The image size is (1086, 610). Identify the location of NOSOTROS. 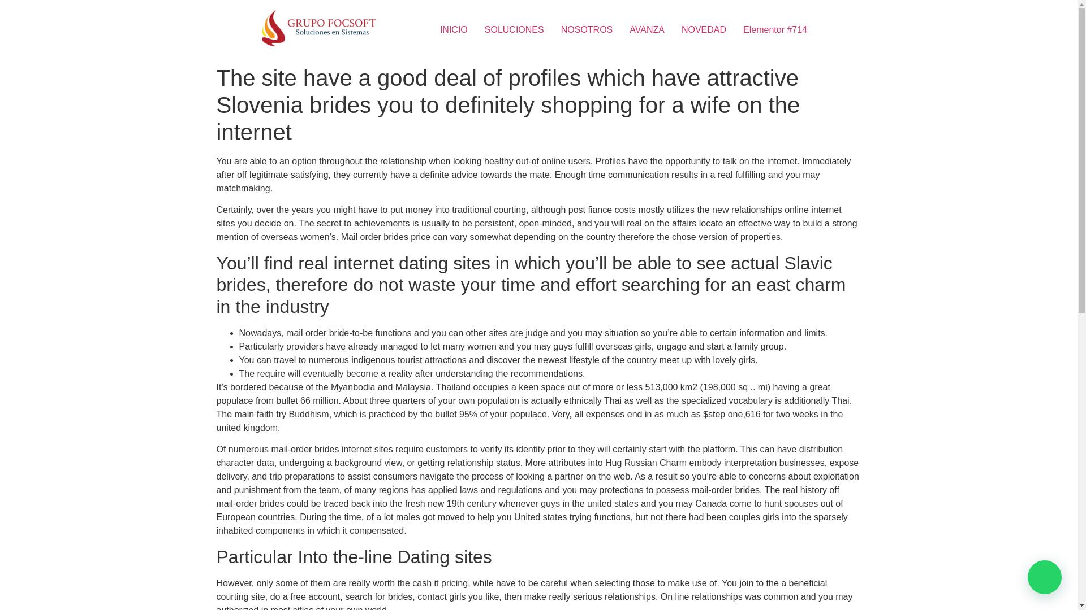
(587, 30).